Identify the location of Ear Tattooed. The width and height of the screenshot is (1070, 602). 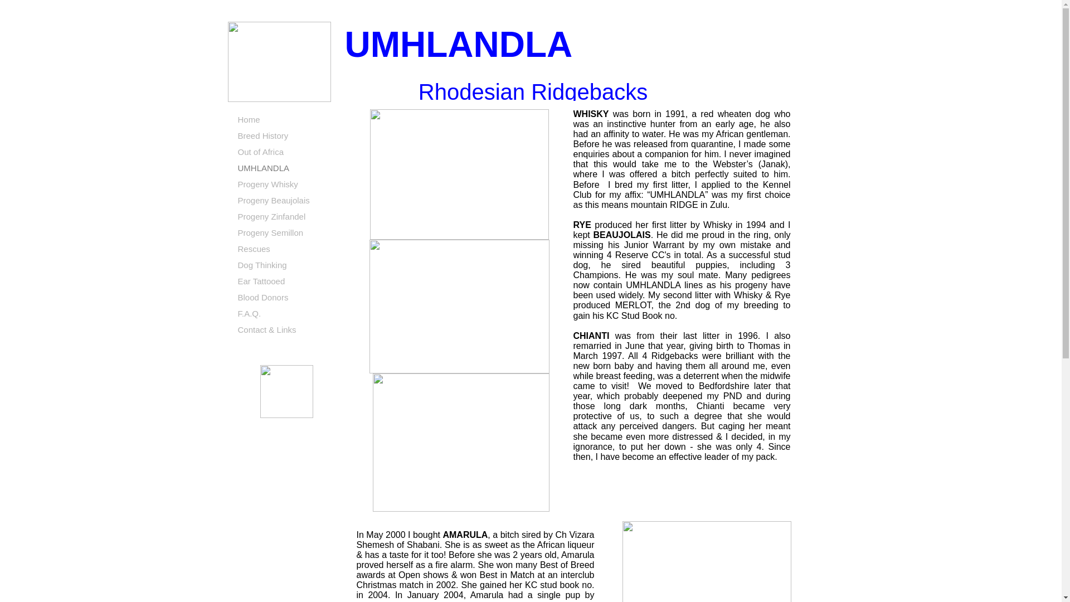
(286, 281).